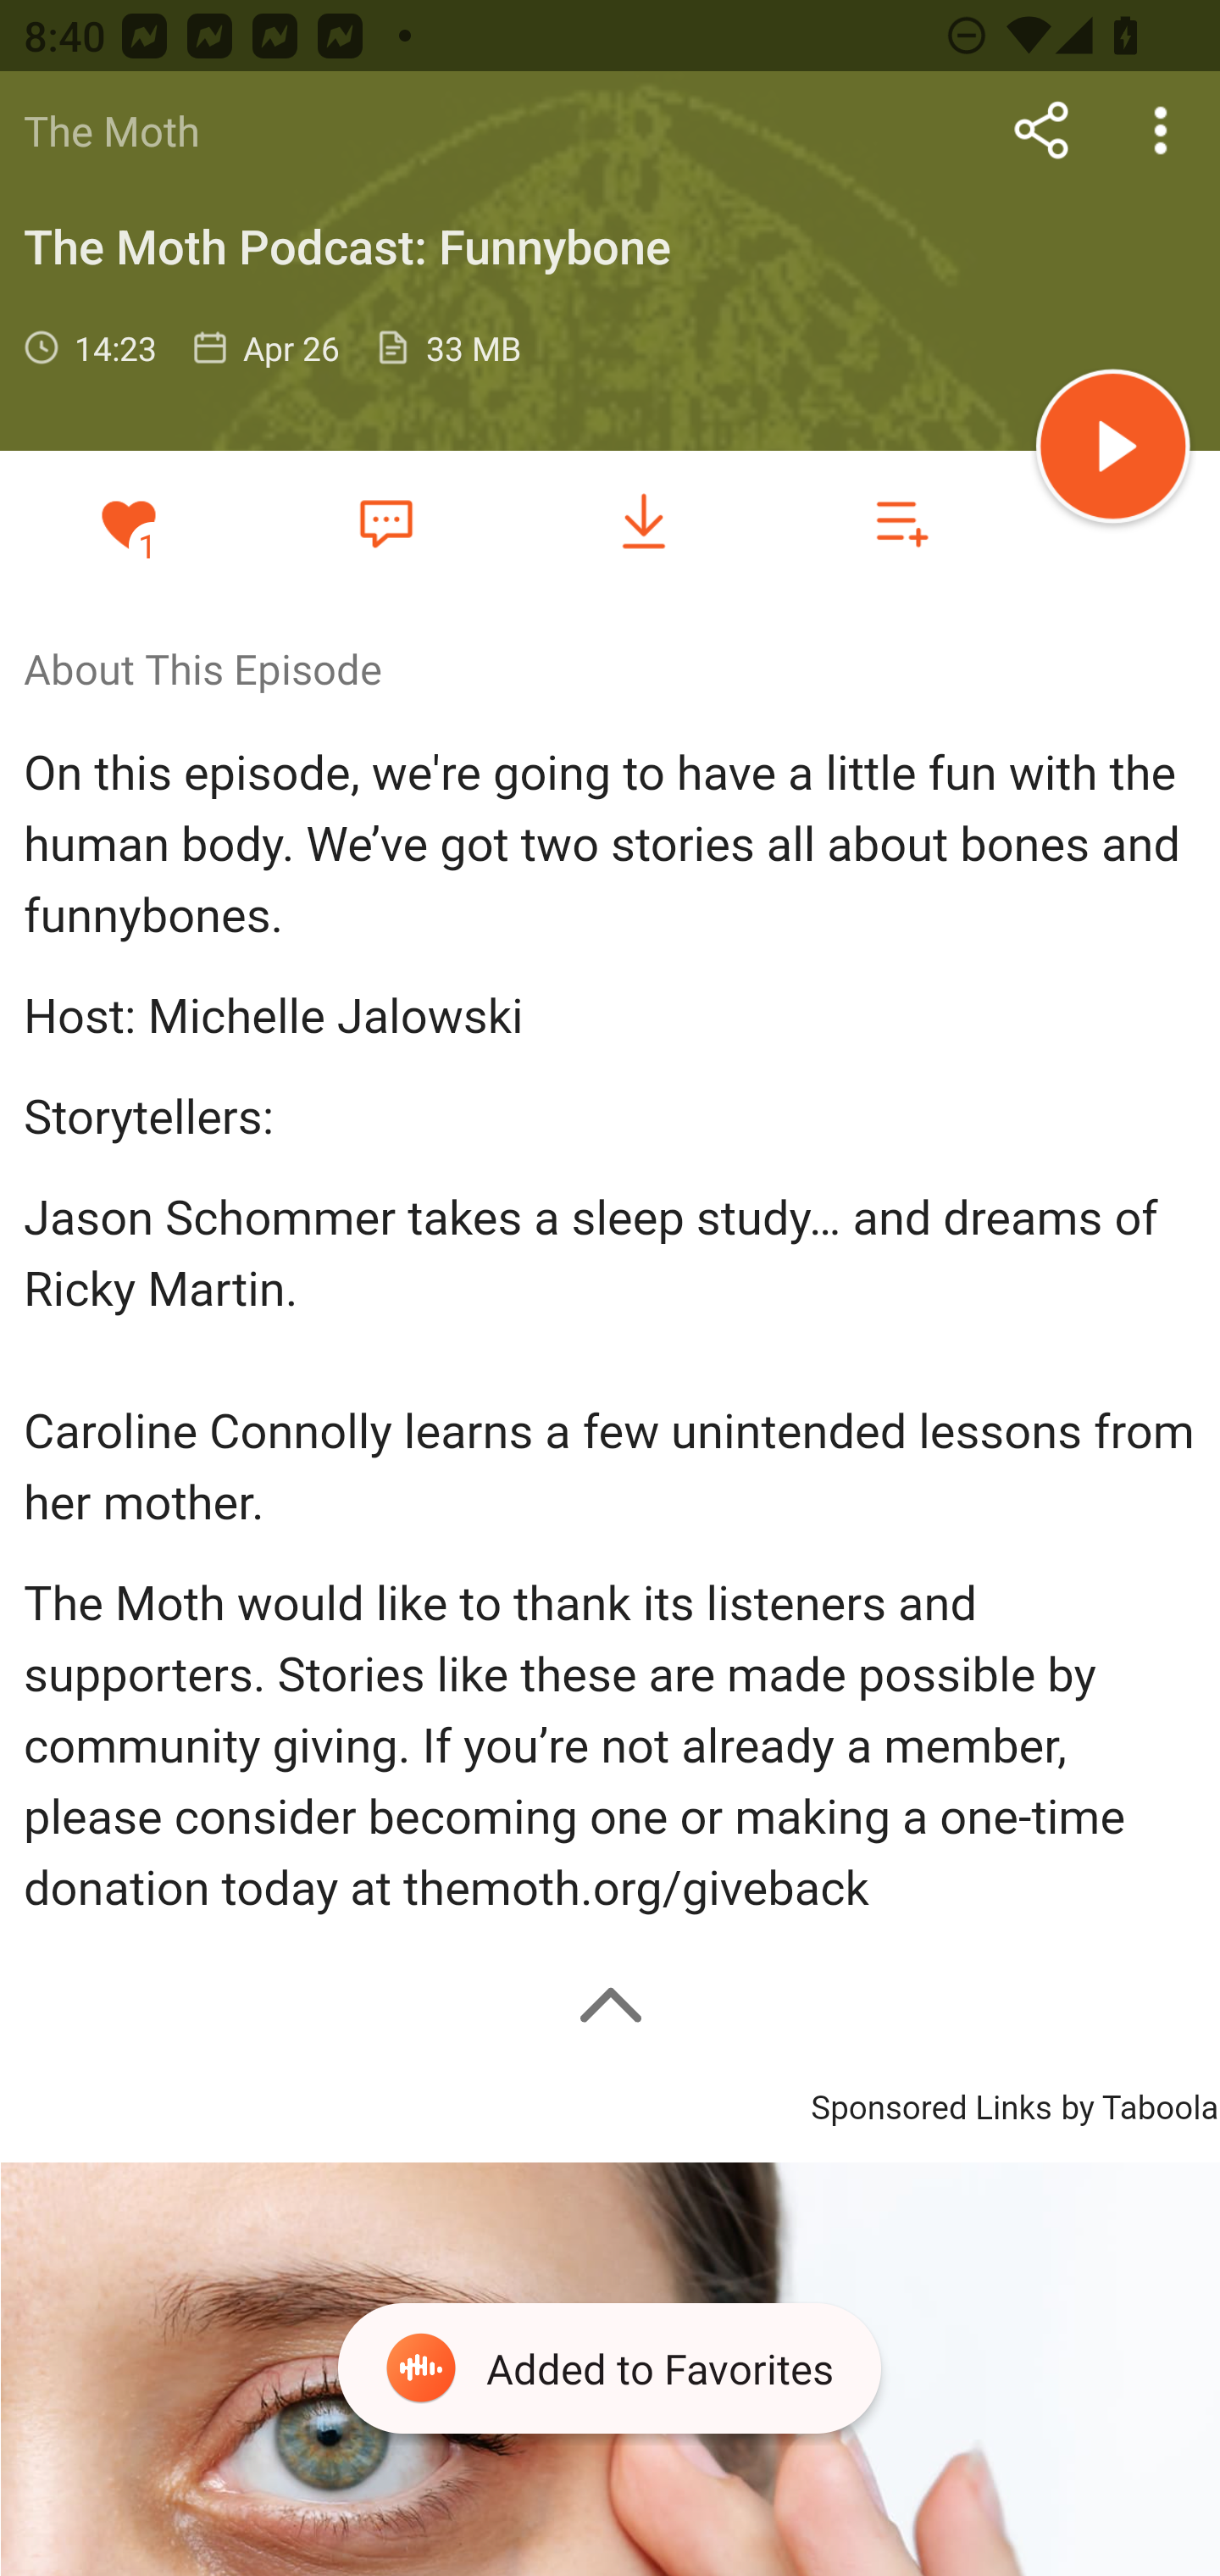 The image size is (1220, 2576). Describe the element at coordinates (129, 521) in the screenshot. I see `Remove from Favorites` at that location.